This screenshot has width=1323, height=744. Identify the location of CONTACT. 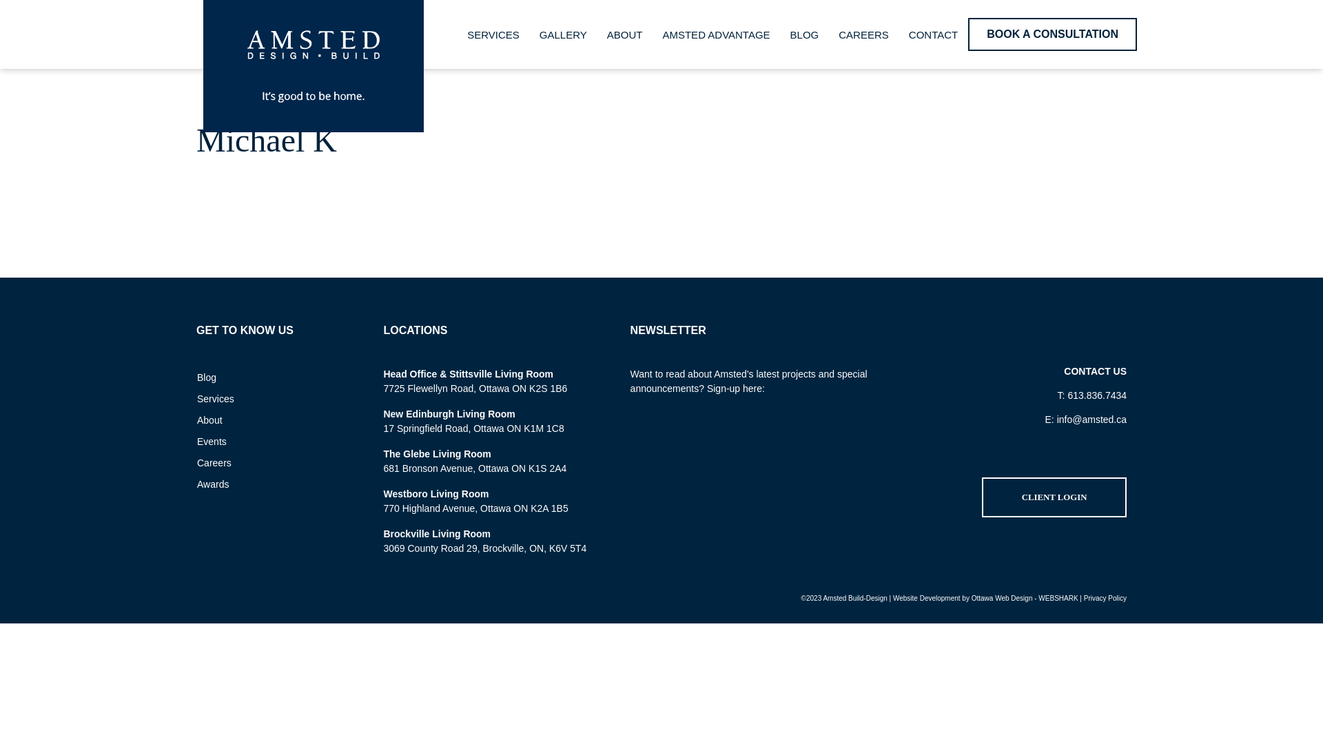
(933, 34).